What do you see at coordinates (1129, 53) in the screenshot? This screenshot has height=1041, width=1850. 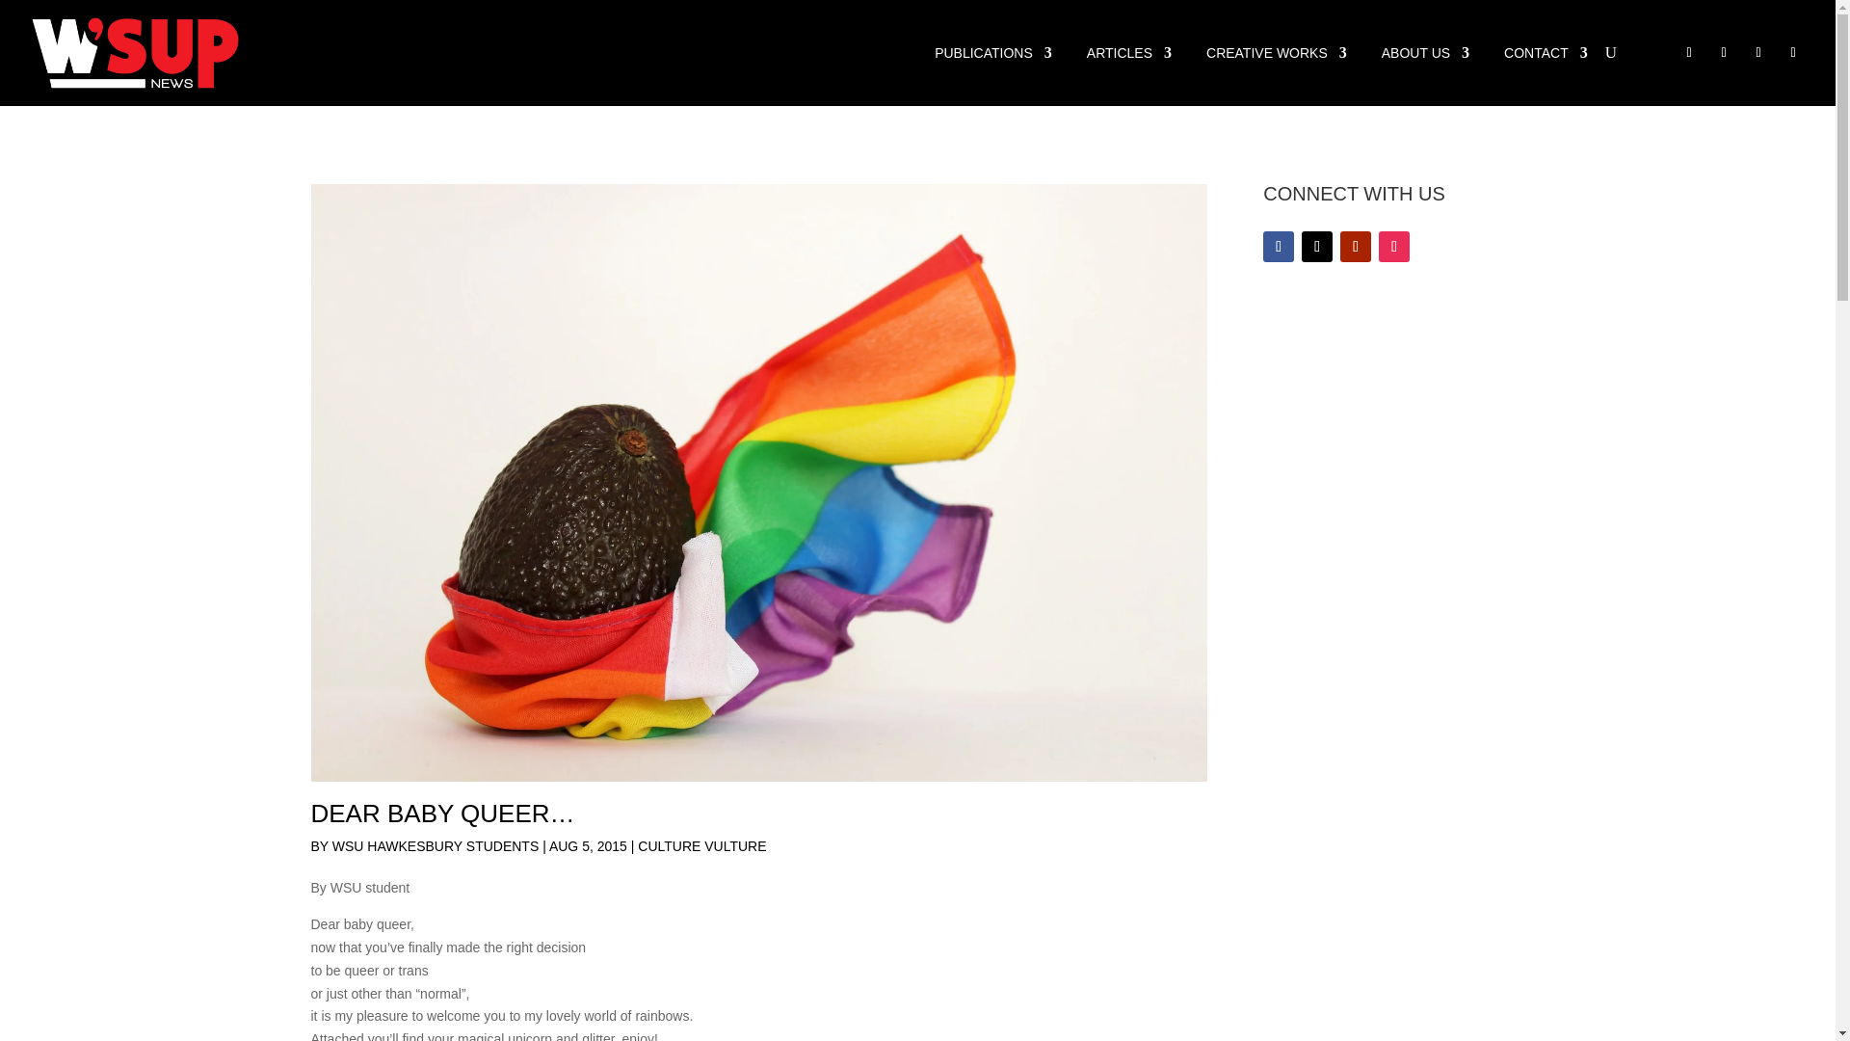 I see `ARTICLES` at bounding box center [1129, 53].